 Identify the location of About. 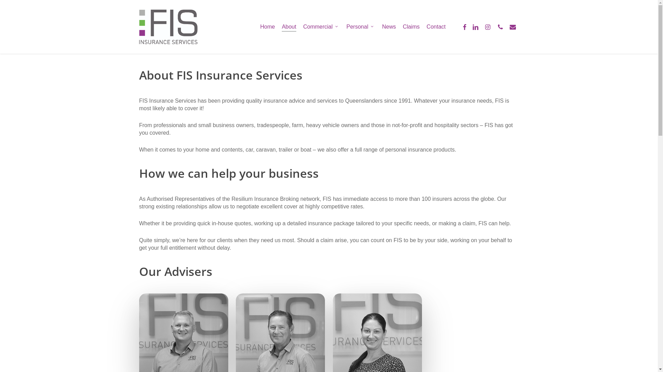
(289, 27).